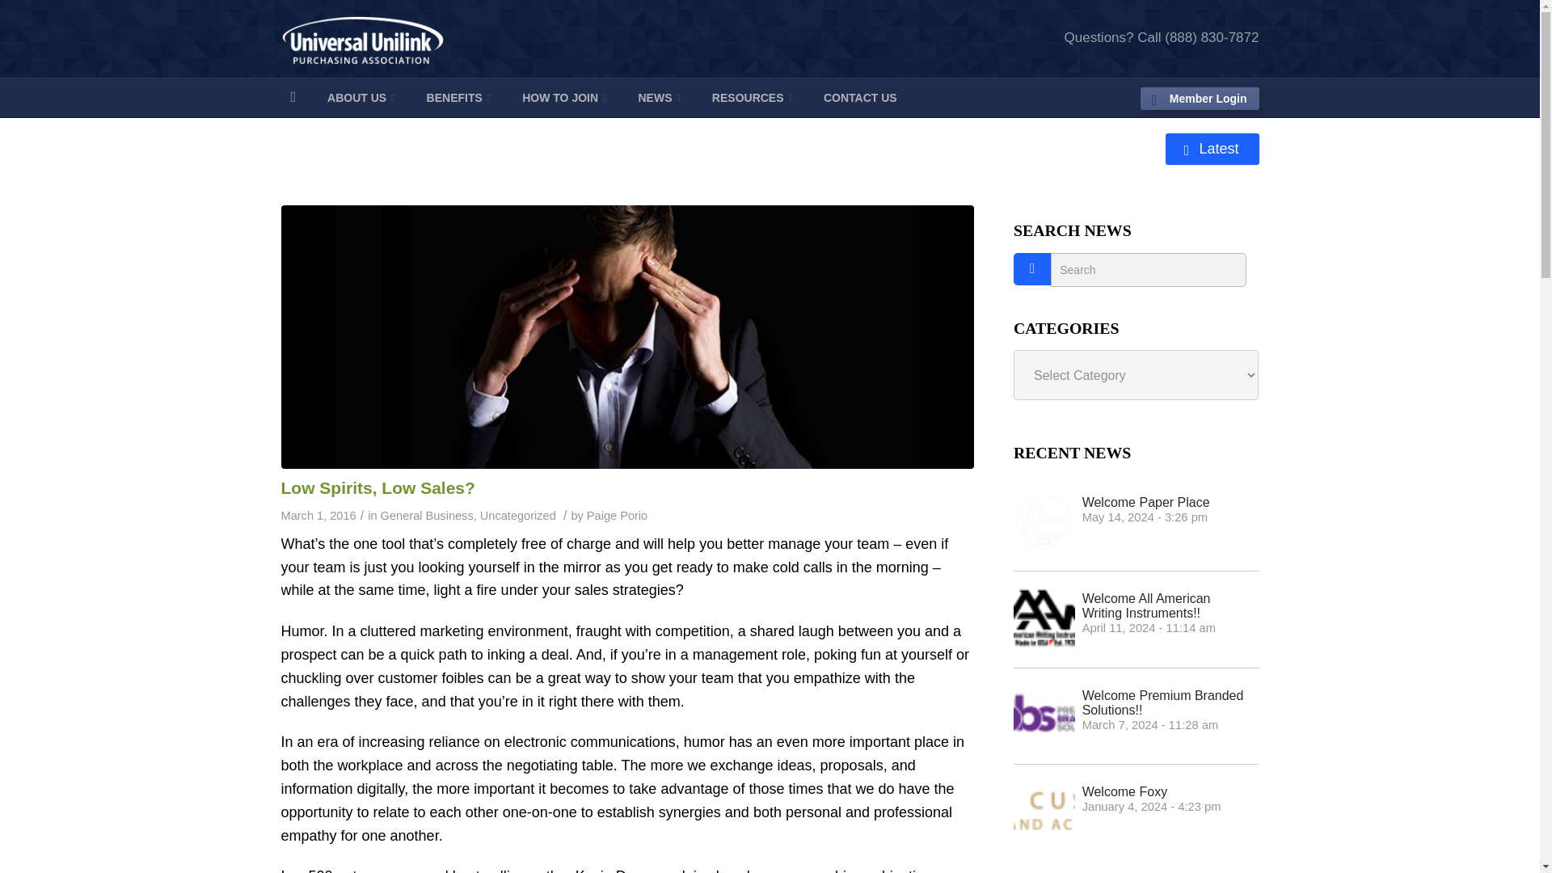 This screenshot has width=1552, height=873. I want to click on NEWS, so click(658, 97).